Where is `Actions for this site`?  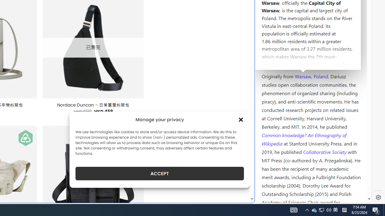
Actions for this site is located at coordinates (340, 92).